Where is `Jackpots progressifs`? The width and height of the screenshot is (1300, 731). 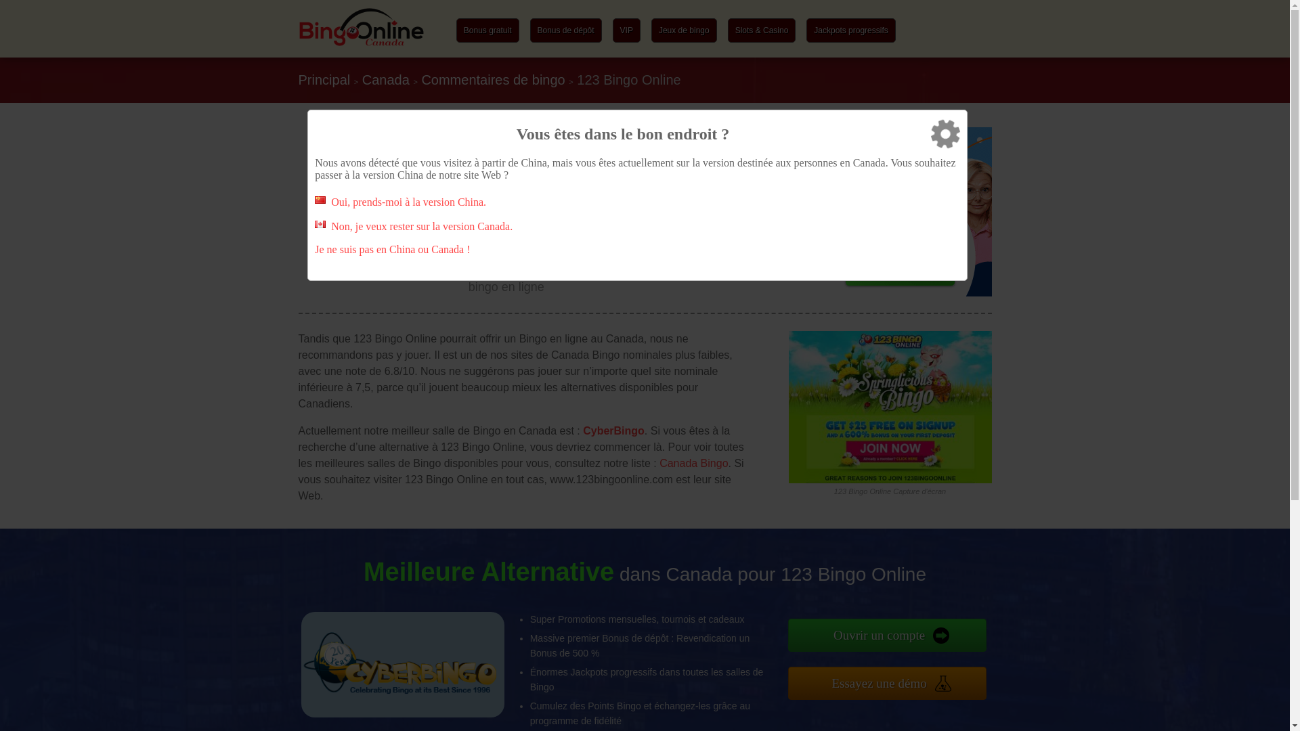 Jackpots progressifs is located at coordinates (850, 30).